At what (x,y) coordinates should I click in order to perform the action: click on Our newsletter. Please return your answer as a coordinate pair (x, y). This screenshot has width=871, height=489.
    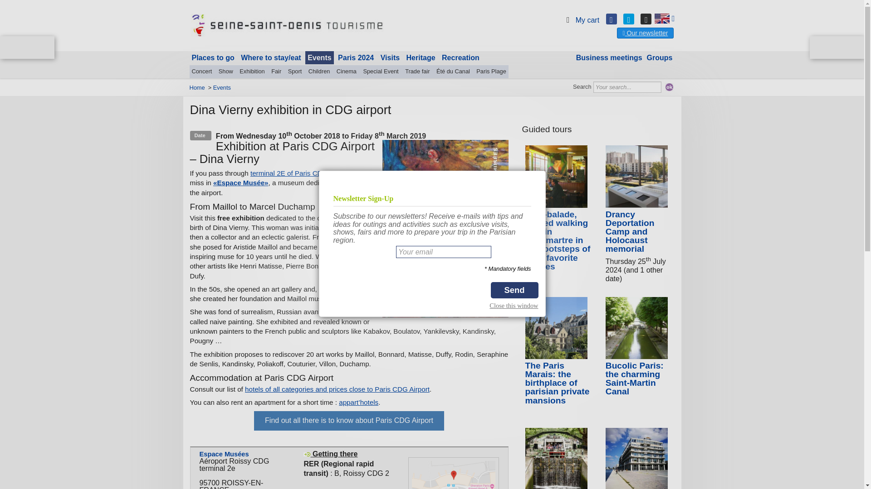
    Looking at the image, I should click on (645, 33).